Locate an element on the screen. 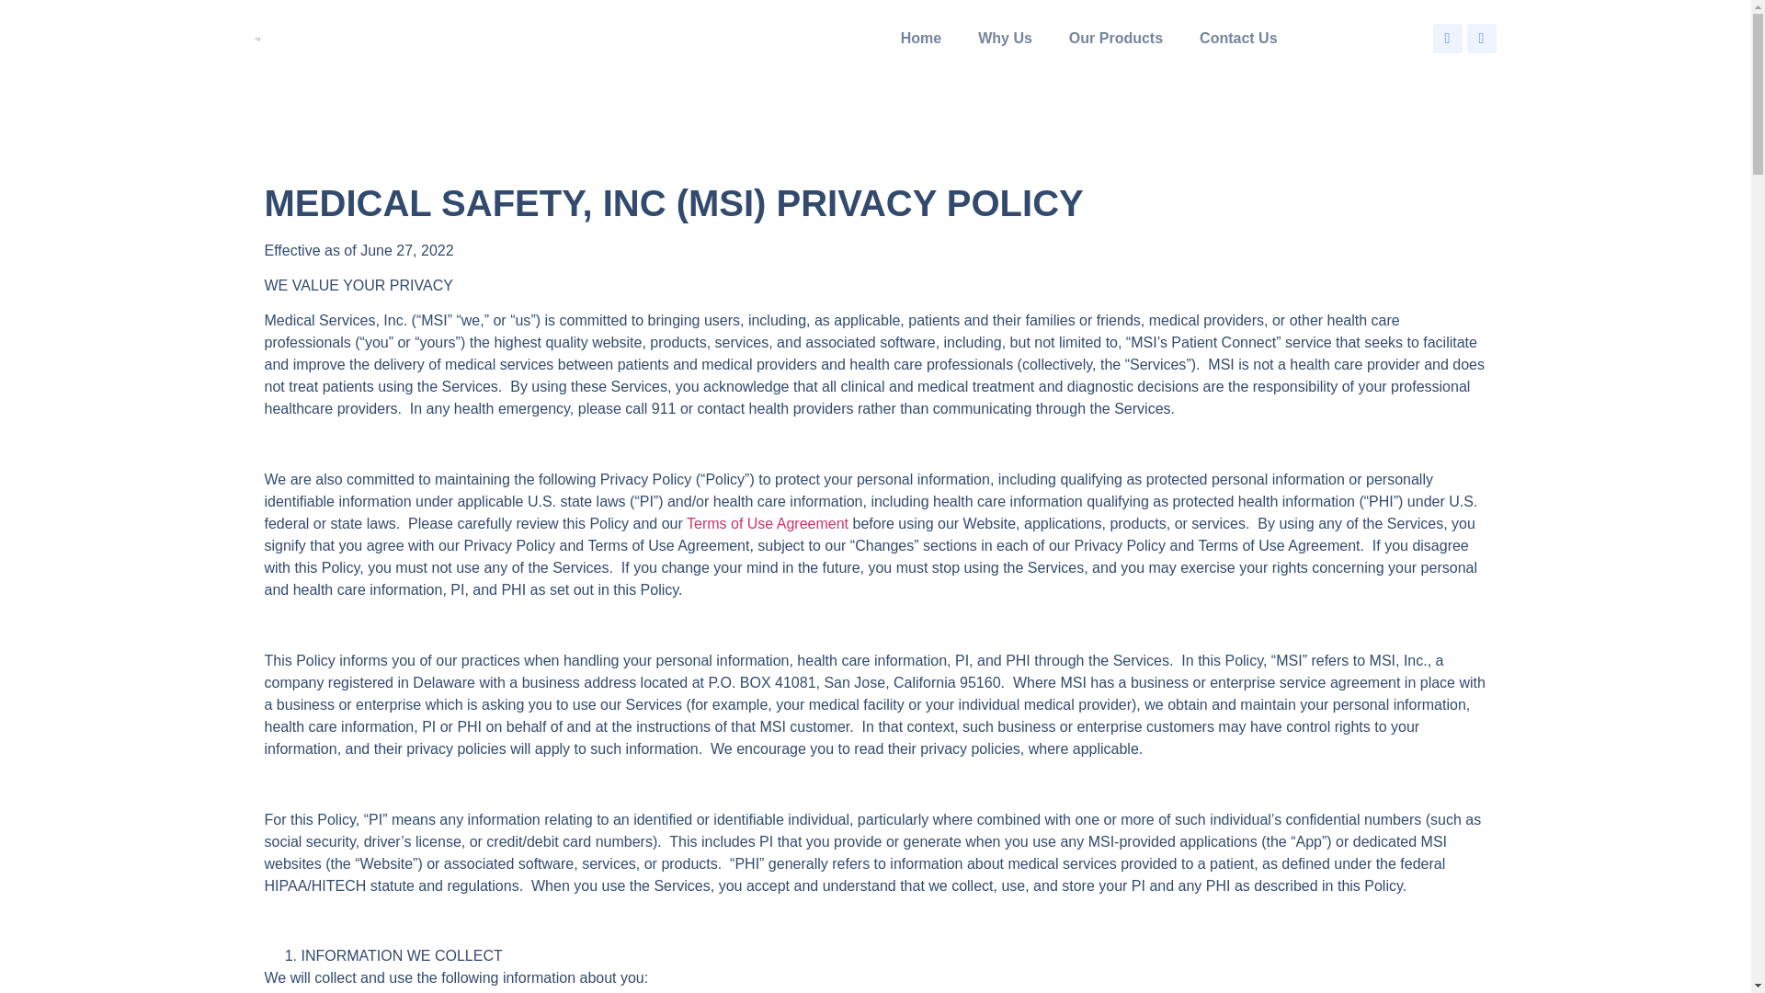 The height and width of the screenshot is (993, 1765). Our Products is located at coordinates (1115, 38).